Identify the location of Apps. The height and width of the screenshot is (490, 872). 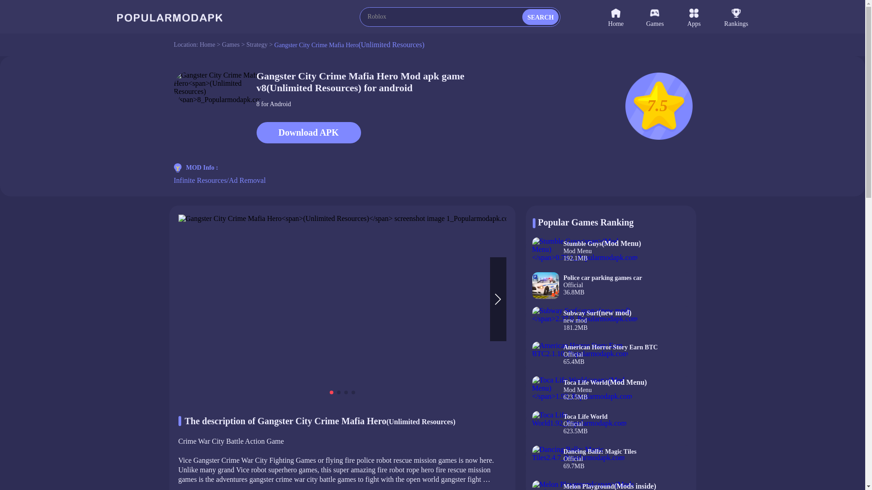
(610, 428).